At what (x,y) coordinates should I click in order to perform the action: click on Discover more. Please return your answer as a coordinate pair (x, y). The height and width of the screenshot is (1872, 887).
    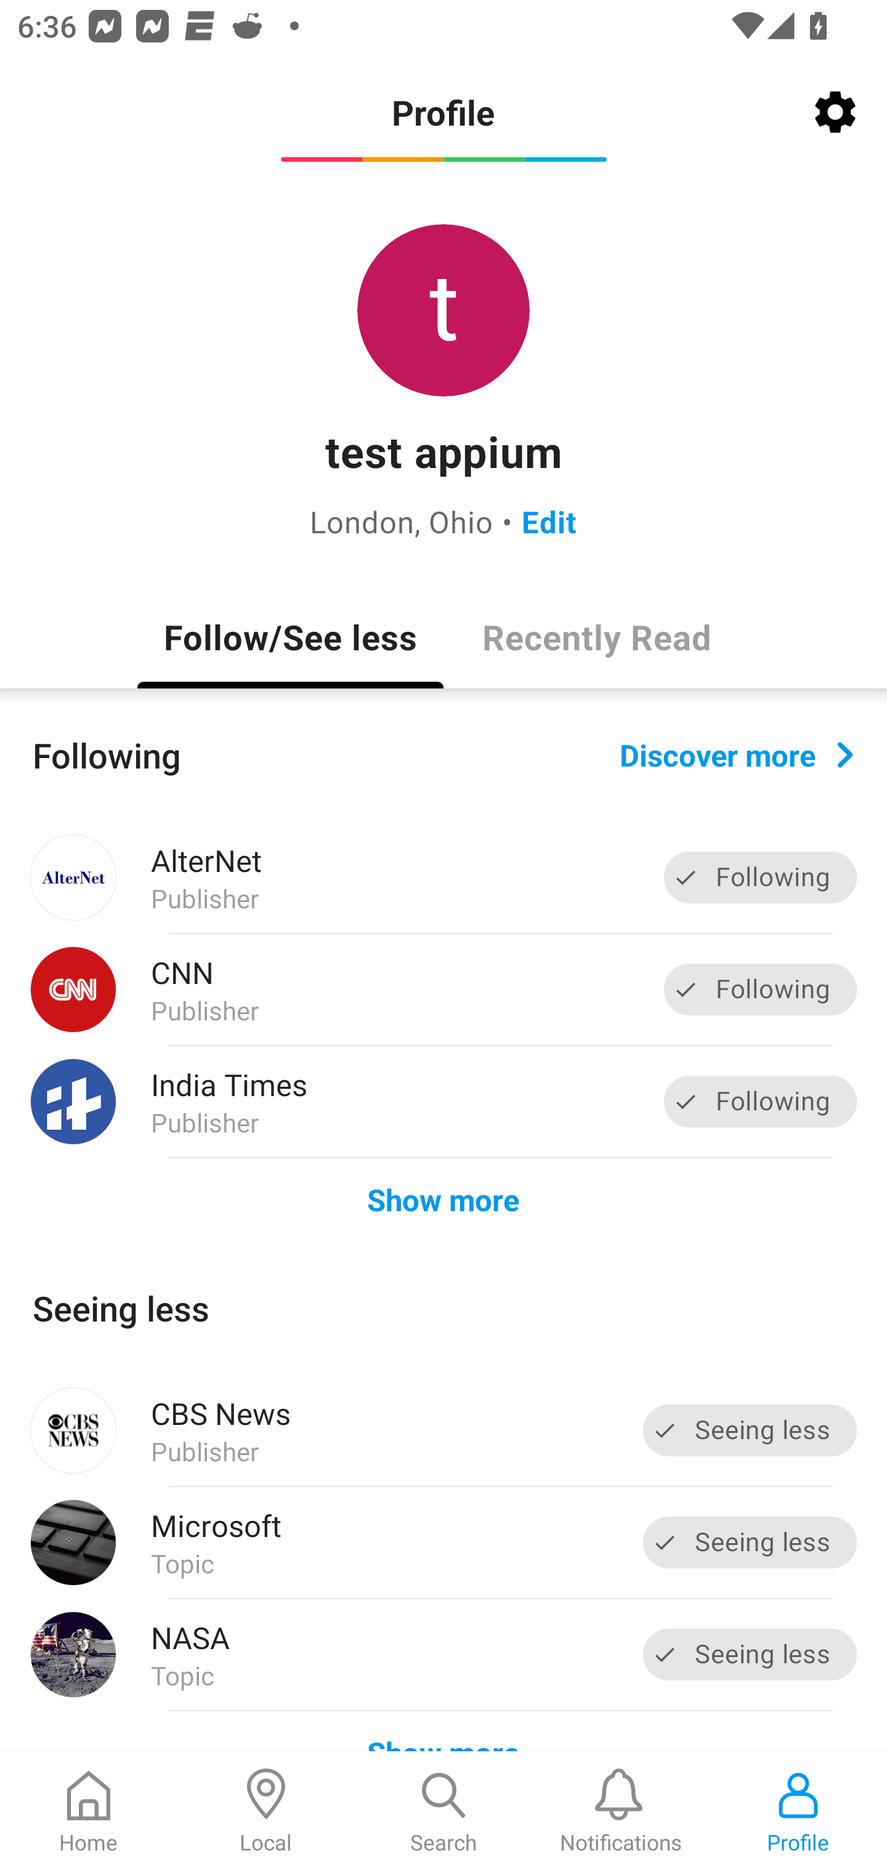
    Looking at the image, I should click on (737, 754).